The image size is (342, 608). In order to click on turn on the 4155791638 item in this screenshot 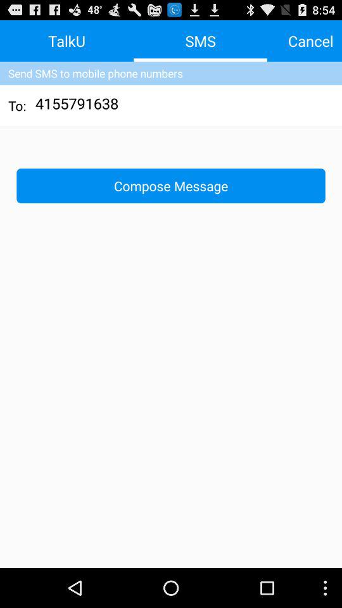, I will do `click(77, 105)`.